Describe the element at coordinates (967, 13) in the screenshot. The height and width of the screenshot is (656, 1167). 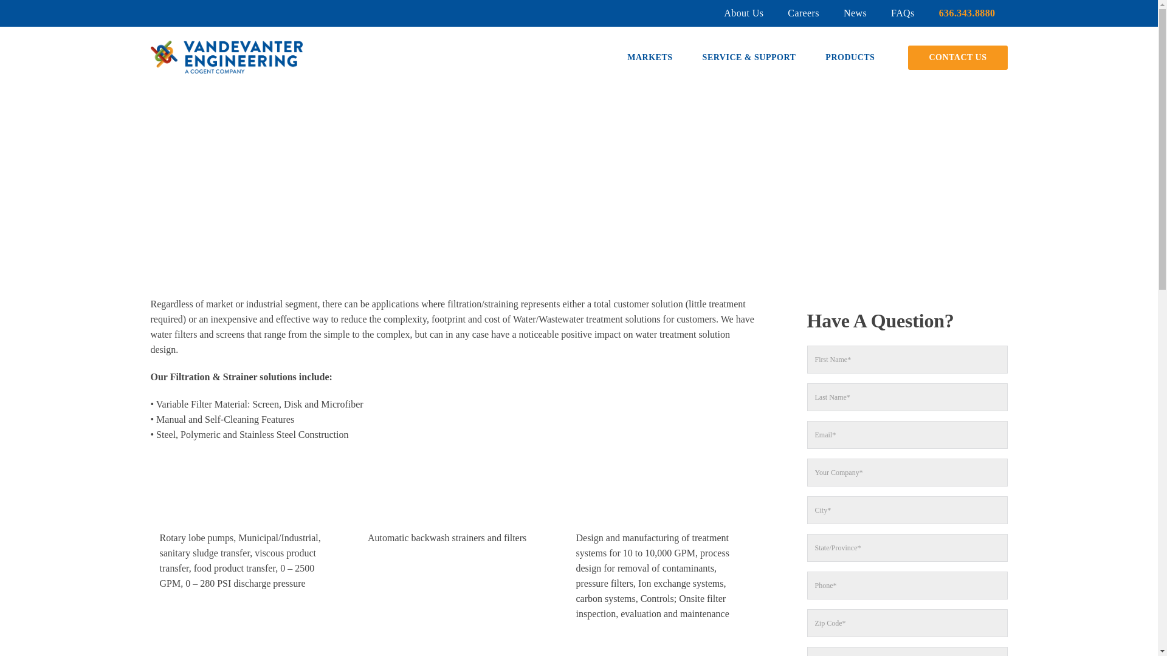
I see `636.343.8880` at that location.